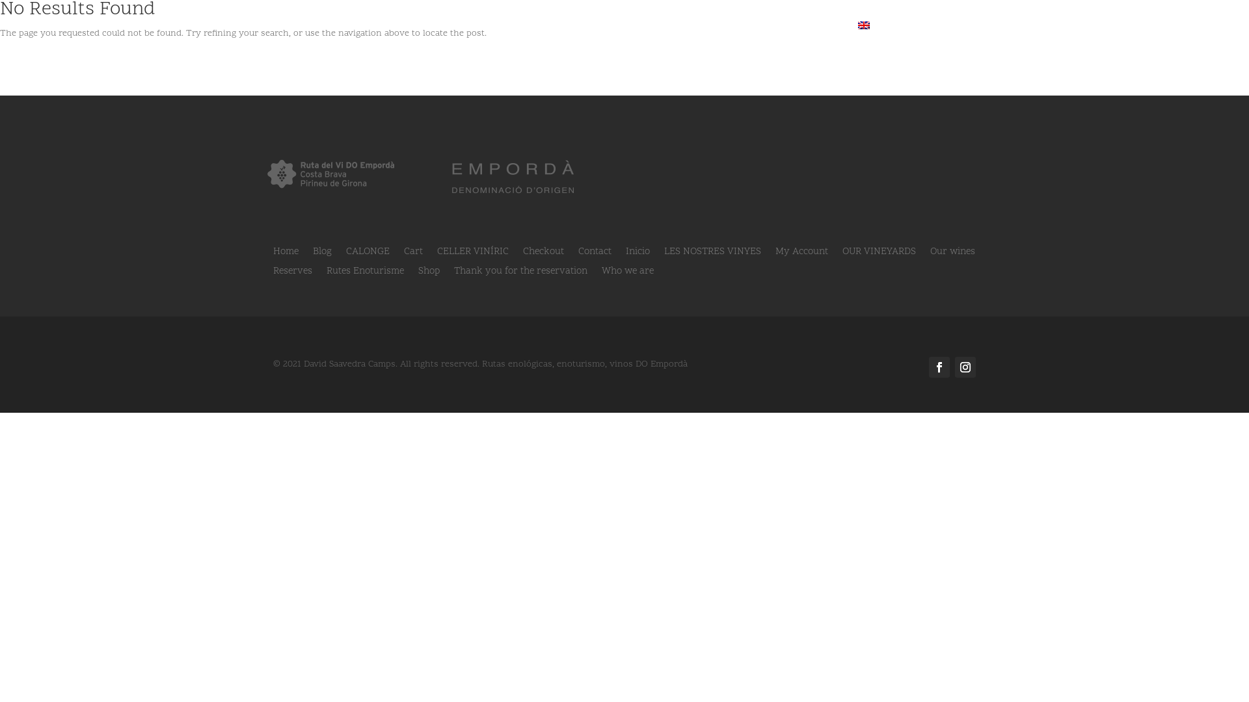  Describe the element at coordinates (801, 255) in the screenshot. I see `My Account` at that location.